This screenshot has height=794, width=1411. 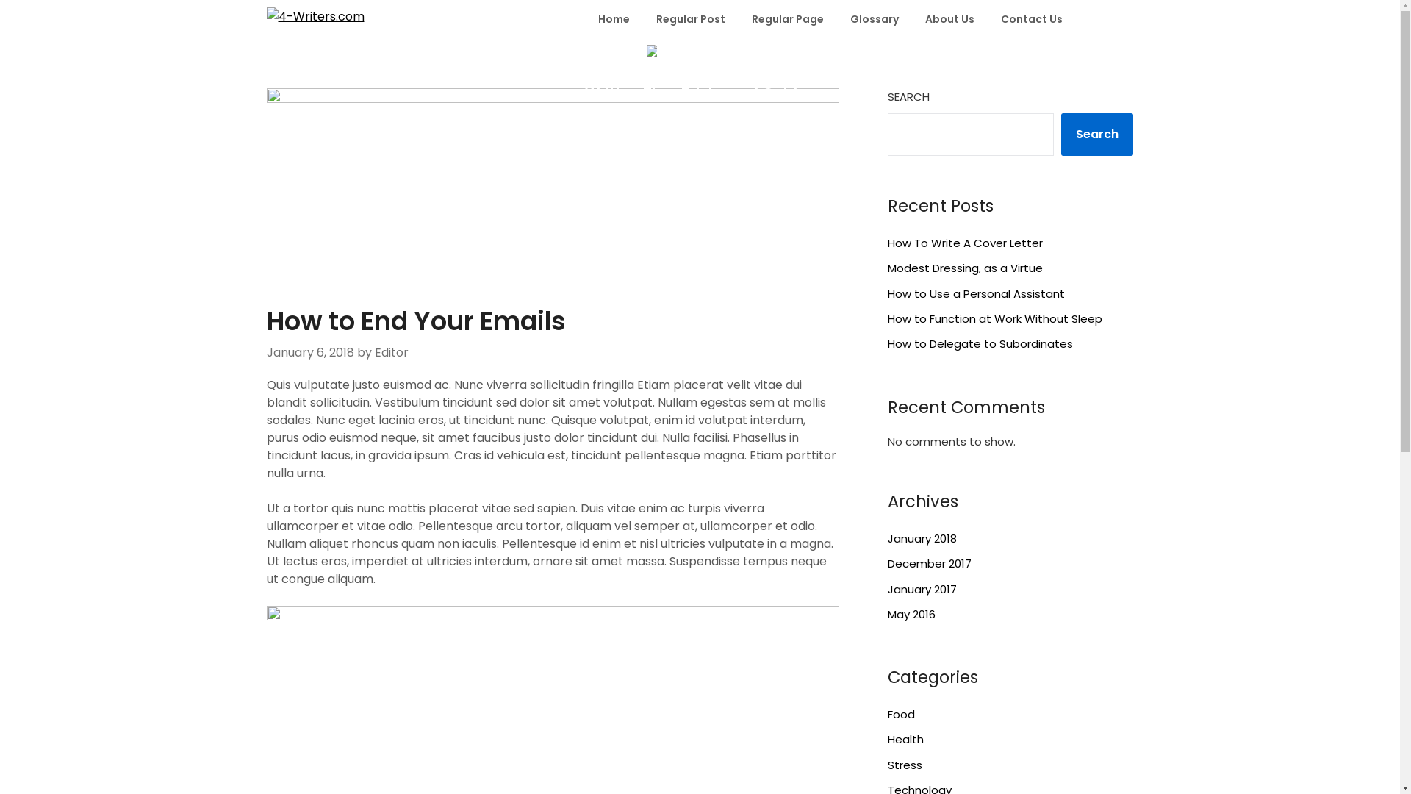 I want to click on Home, so click(x=614, y=19).